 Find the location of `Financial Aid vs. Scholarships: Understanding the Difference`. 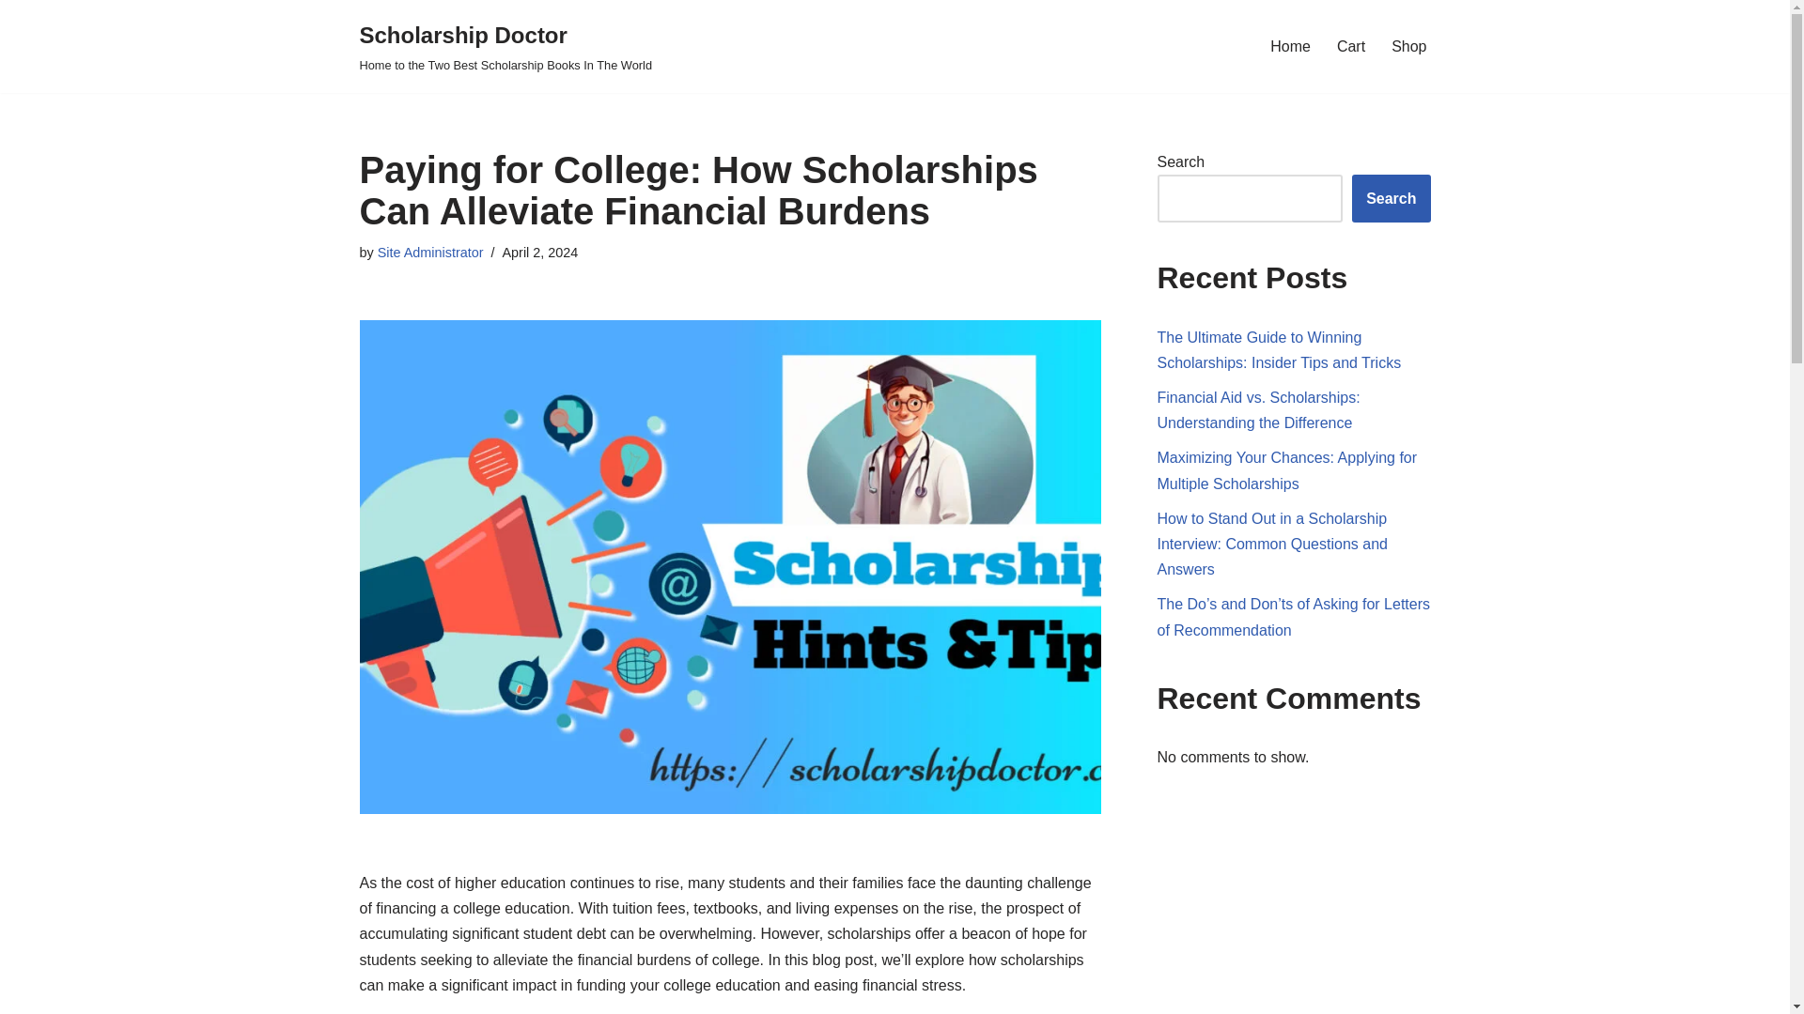

Financial Aid vs. Scholarships: Understanding the Difference is located at coordinates (1259, 409).